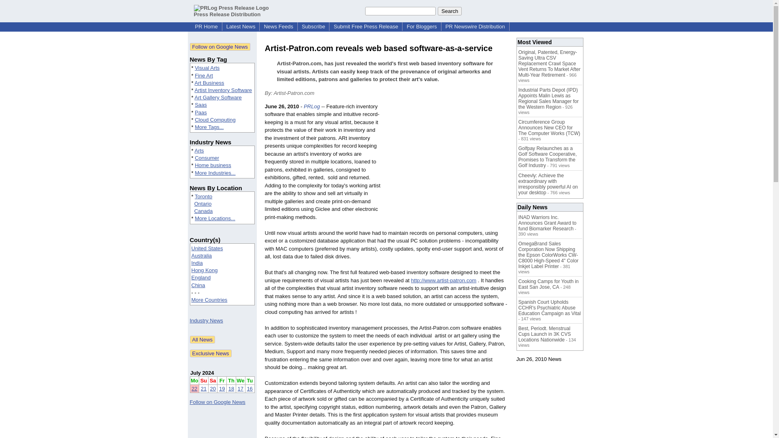  I want to click on Fine Art, so click(204, 75).